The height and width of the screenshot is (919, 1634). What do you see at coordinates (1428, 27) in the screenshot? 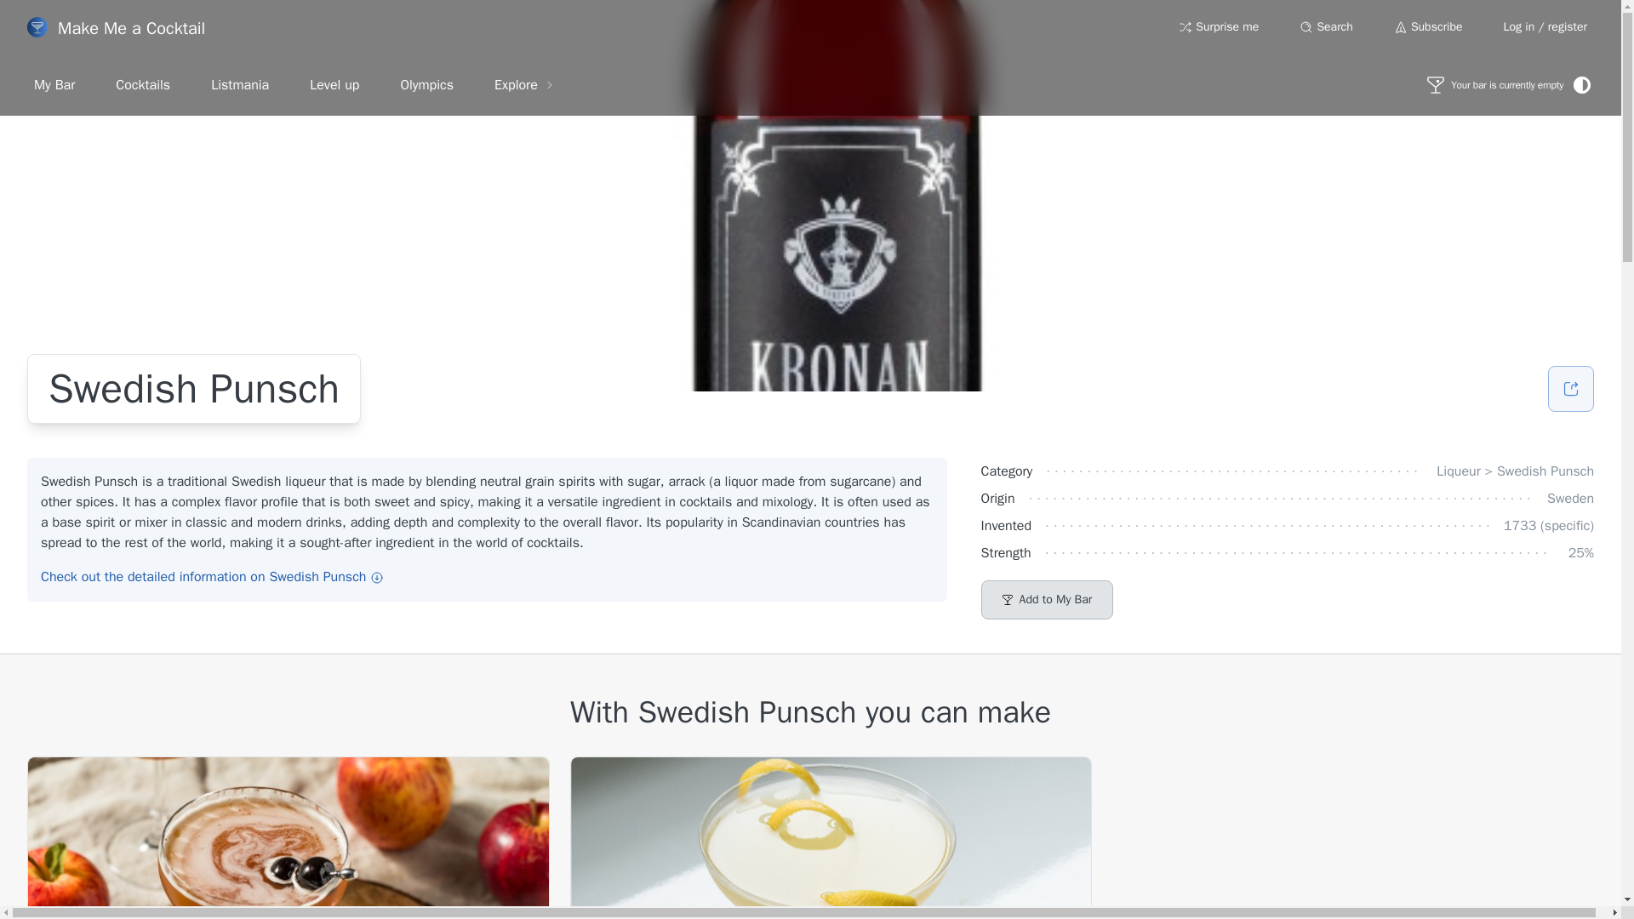
I see `Subscribe` at bounding box center [1428, 27].